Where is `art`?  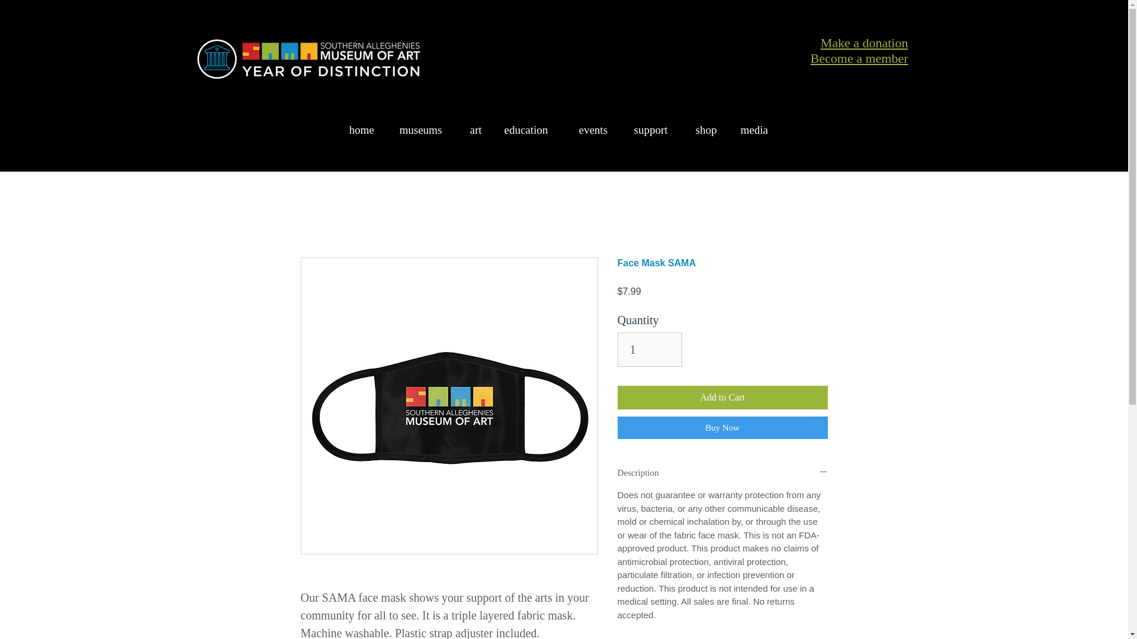
art is located at coordinates (477, 130).